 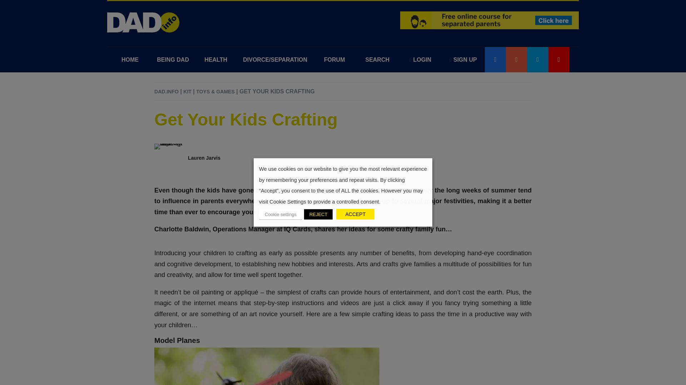 I want to click on DAD.info, so click(x=144, y=22).